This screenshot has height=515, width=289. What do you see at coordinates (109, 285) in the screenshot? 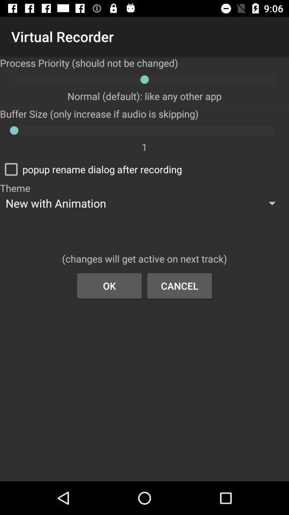
I see `turn off ok icon` at bounding box center [109, 285].